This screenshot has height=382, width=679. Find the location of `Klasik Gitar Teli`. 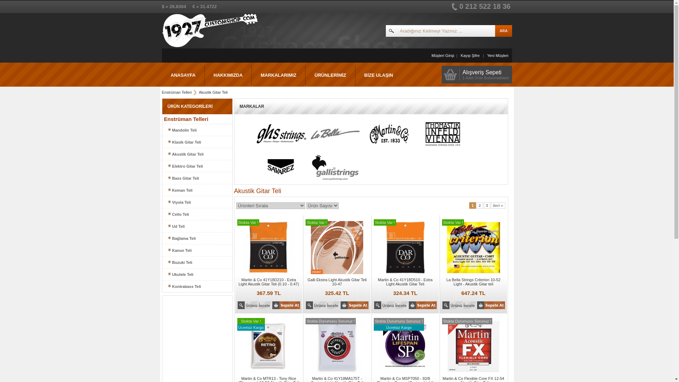

Klasik Gitar Teli is located at coordinates (197, 142).